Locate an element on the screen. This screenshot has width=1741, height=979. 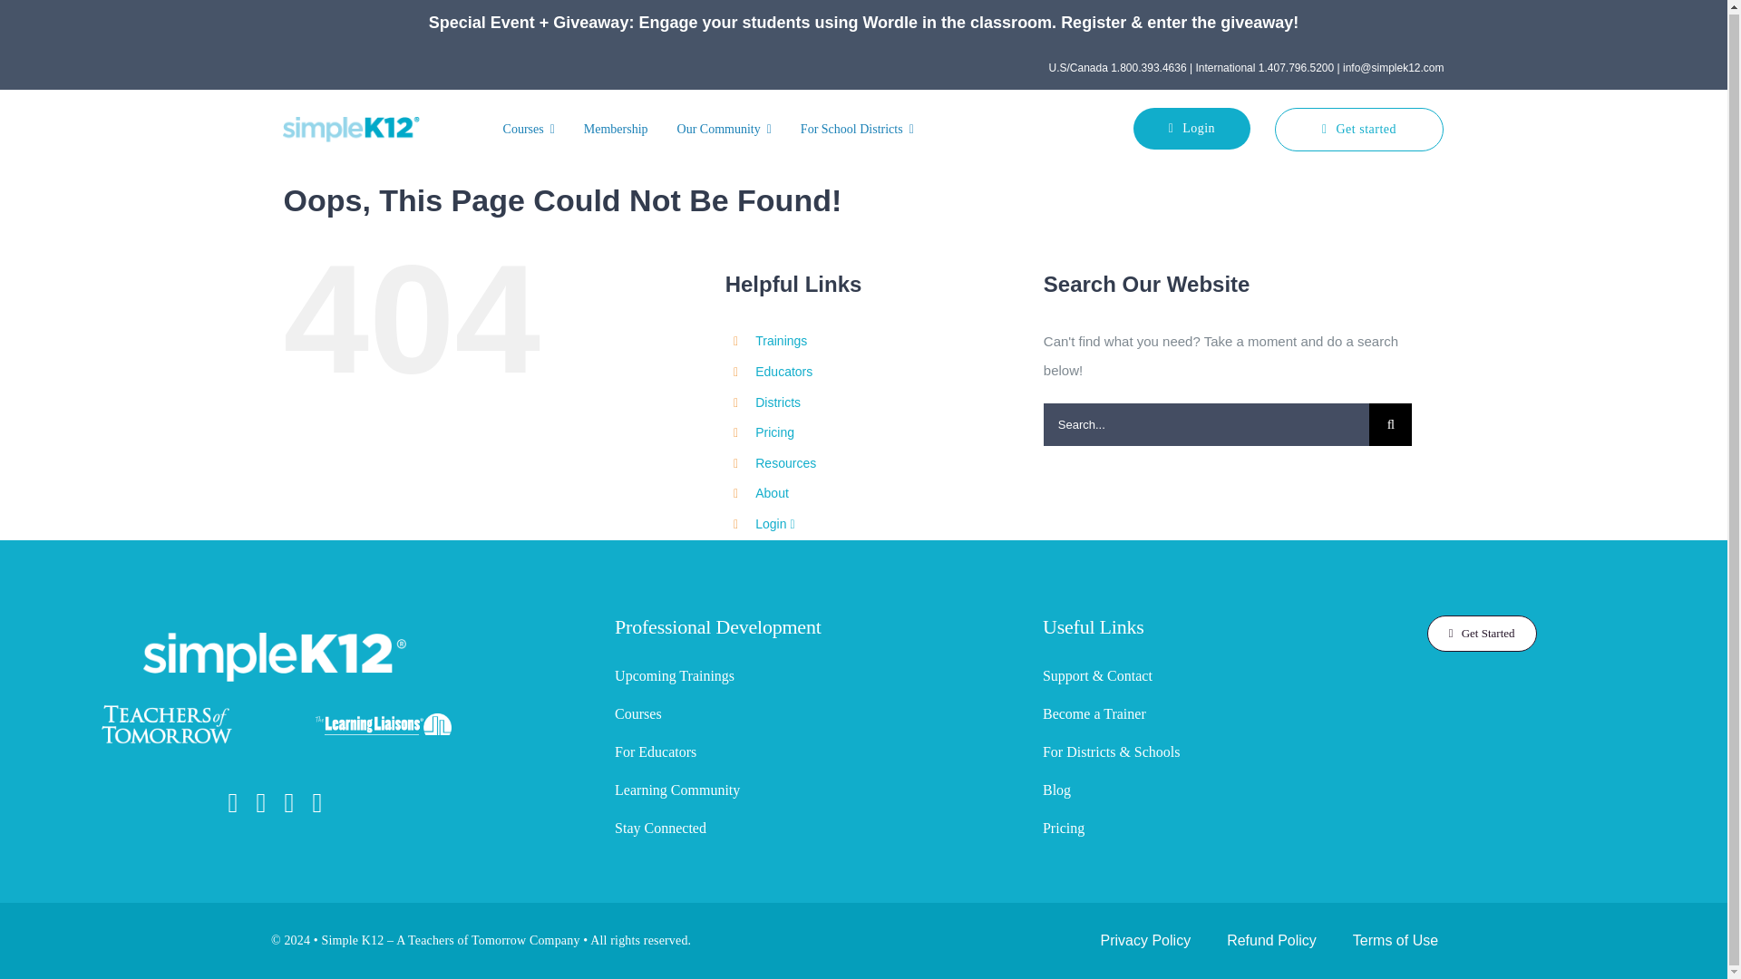
Sign In to the Community is located at coordinates (774, 524).